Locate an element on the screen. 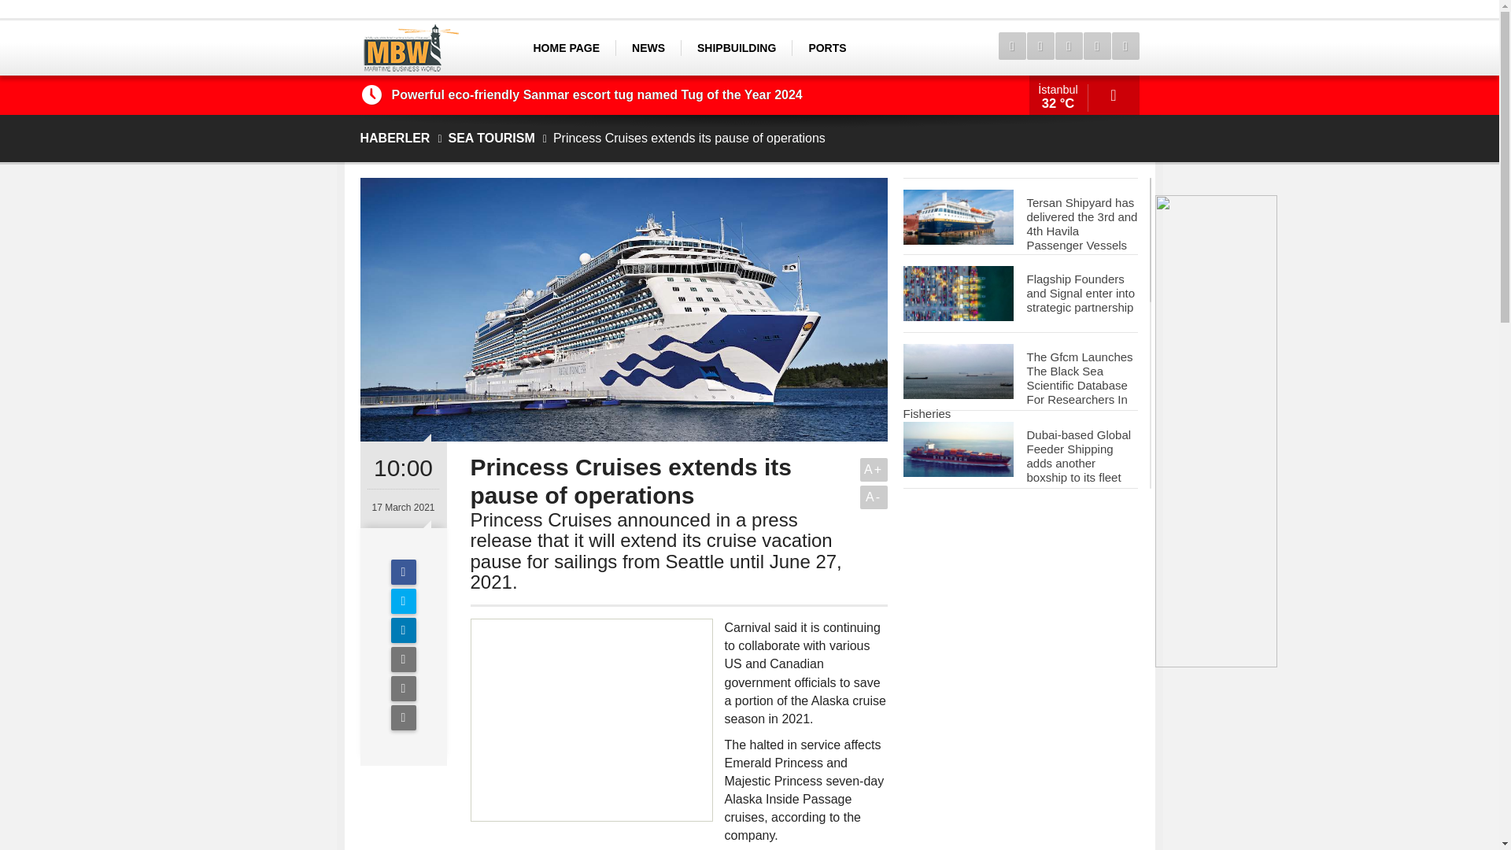 The image size is (1511, 850). Advertisement is located at coordinates (592, 719).